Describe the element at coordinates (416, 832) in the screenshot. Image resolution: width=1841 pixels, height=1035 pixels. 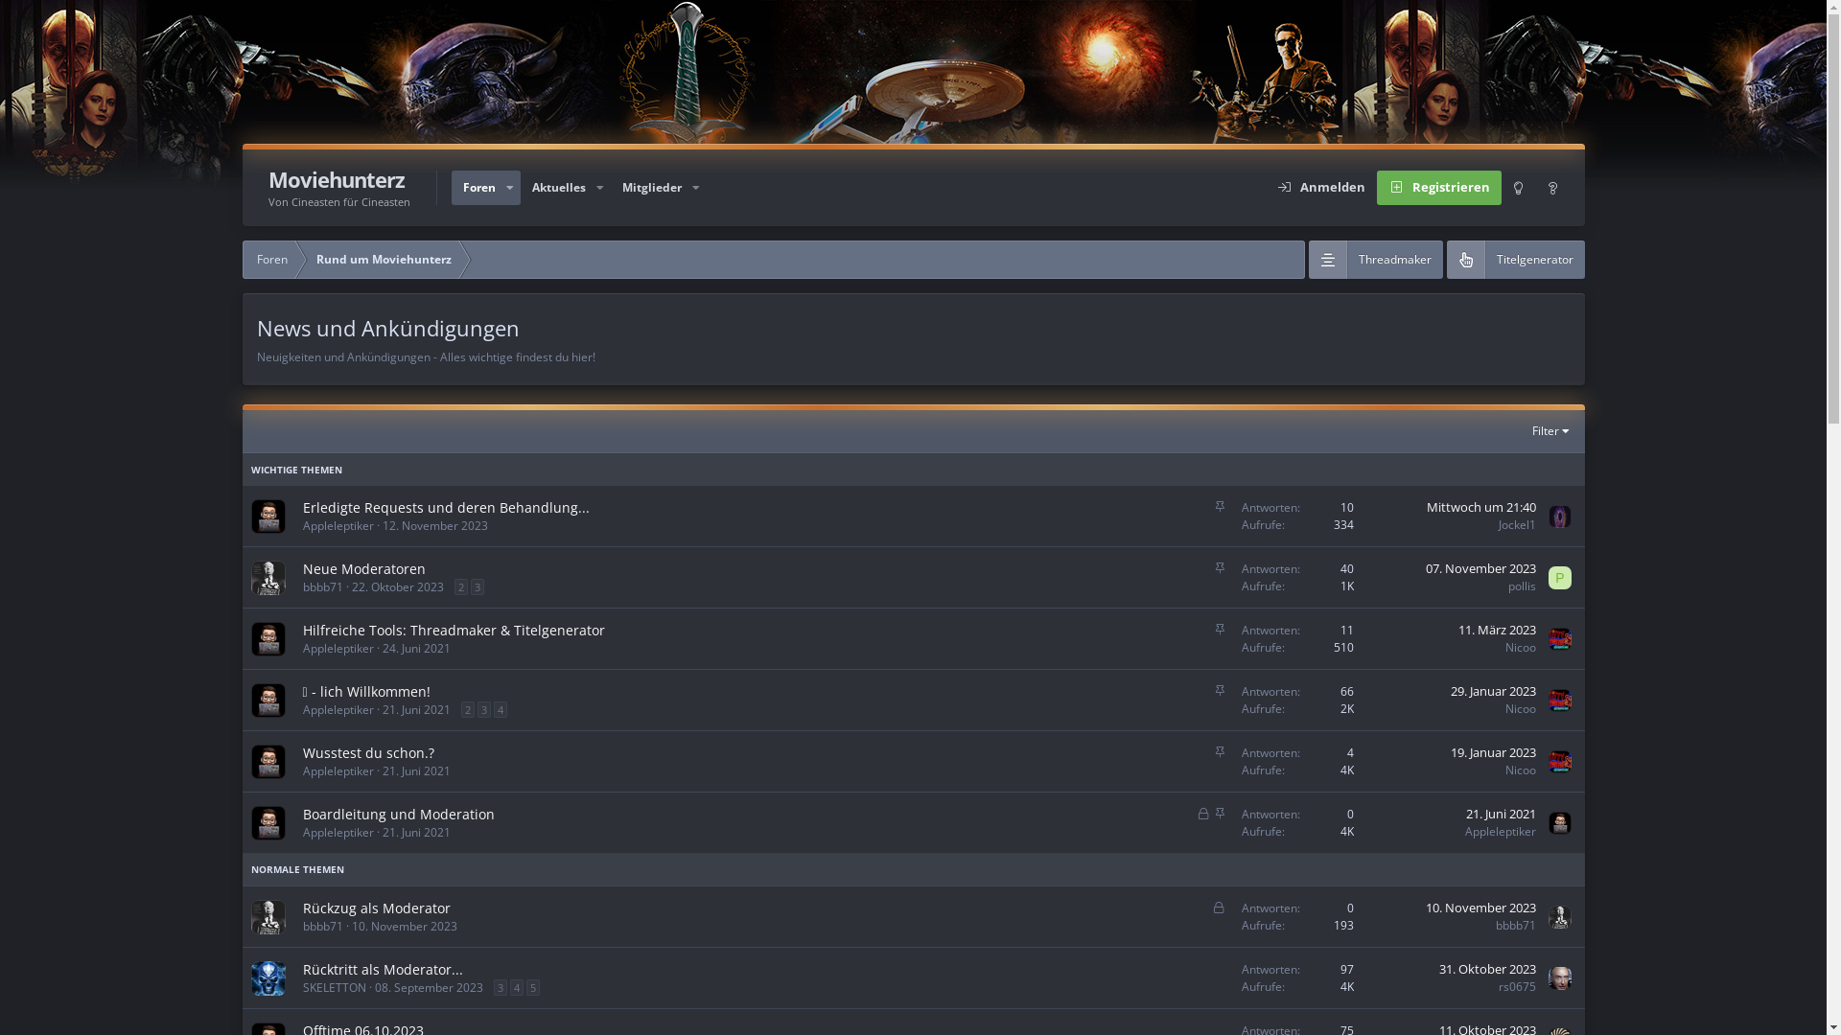
I see `21. Juni 2021` at that location.